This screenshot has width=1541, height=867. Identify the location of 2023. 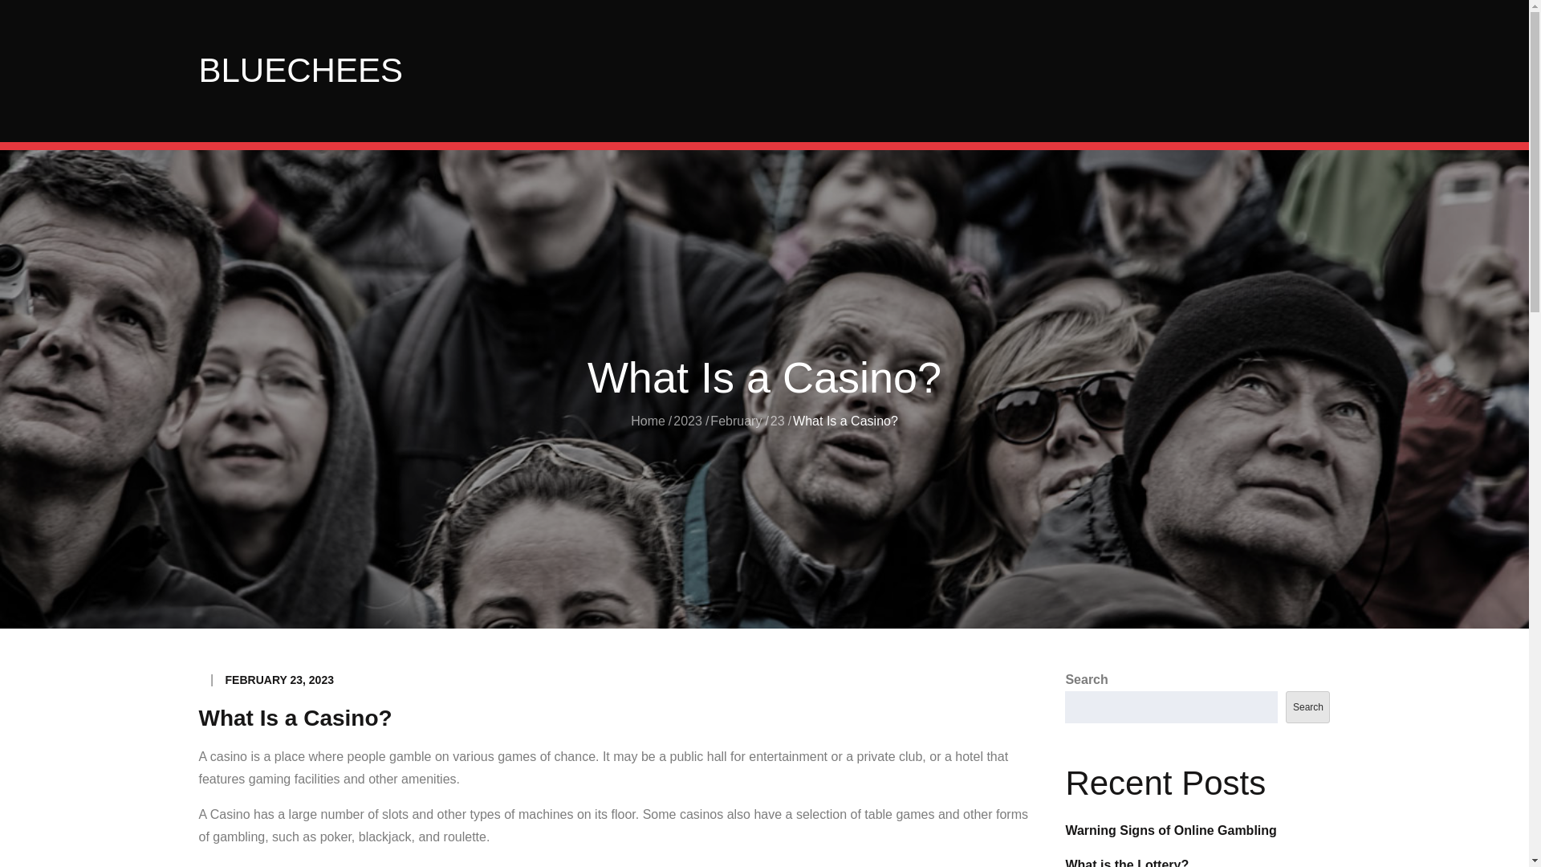
(688, 421).